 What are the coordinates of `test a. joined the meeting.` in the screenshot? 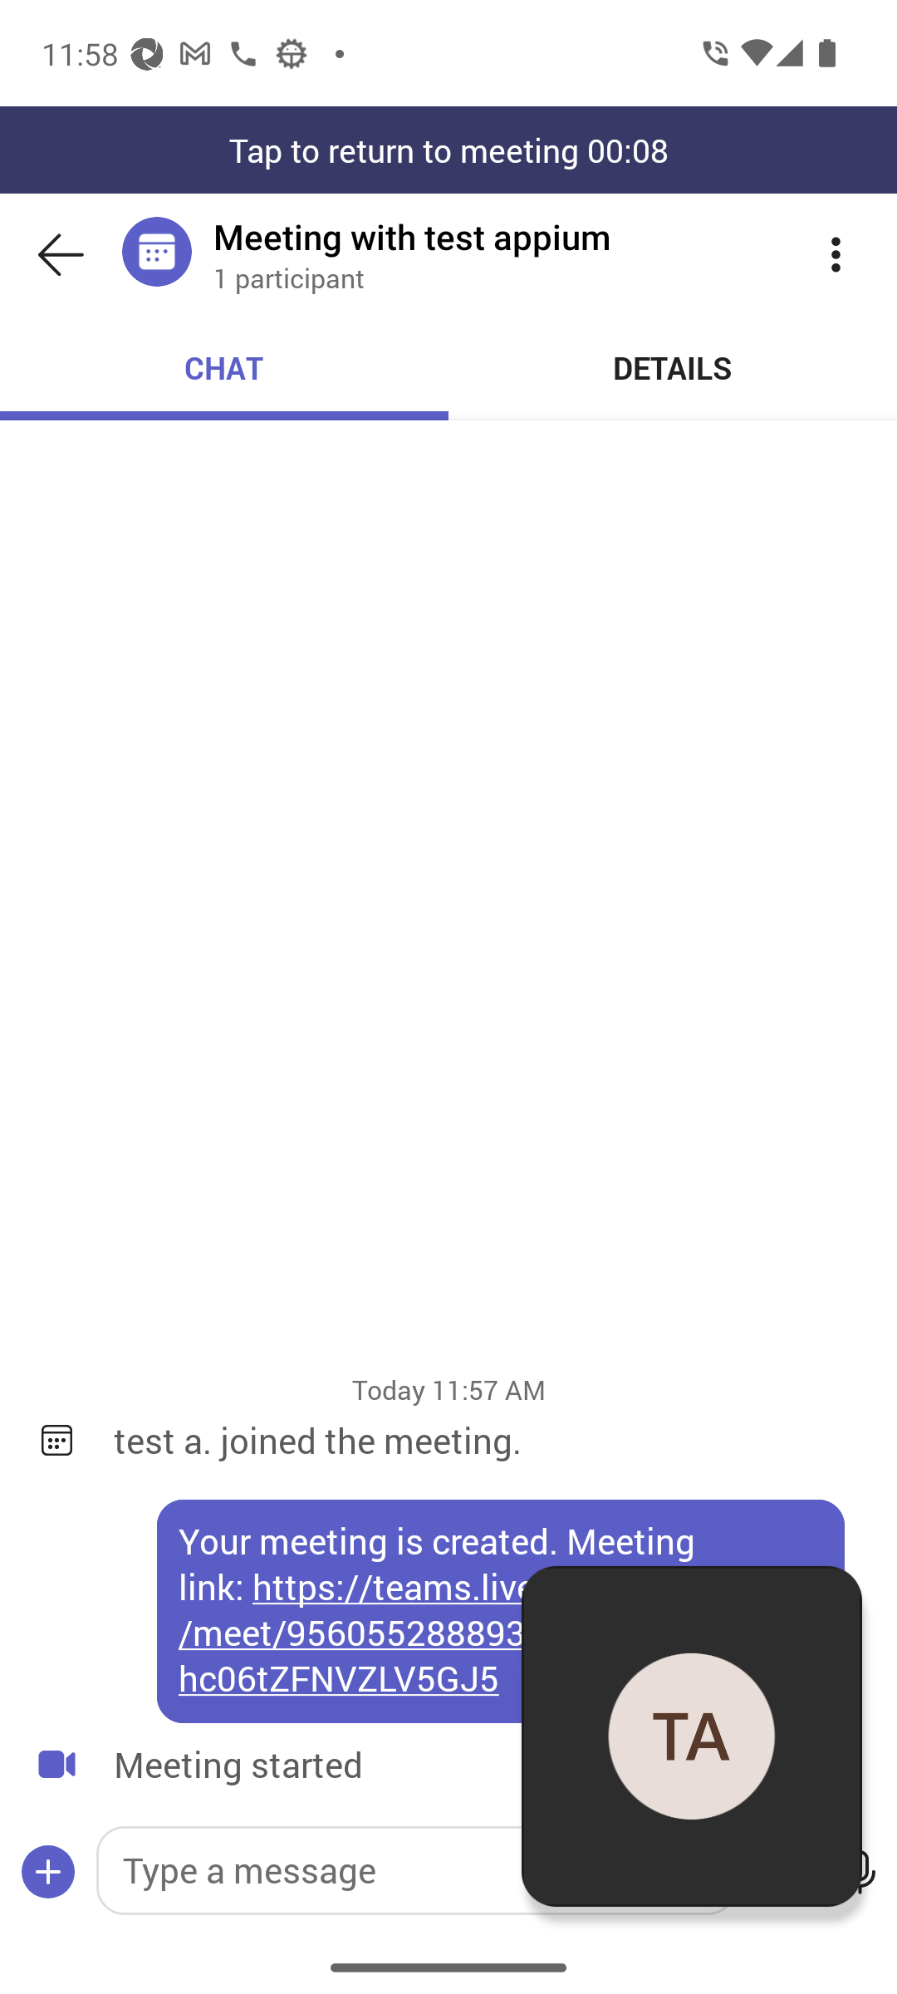 It's located at (488, 1439).